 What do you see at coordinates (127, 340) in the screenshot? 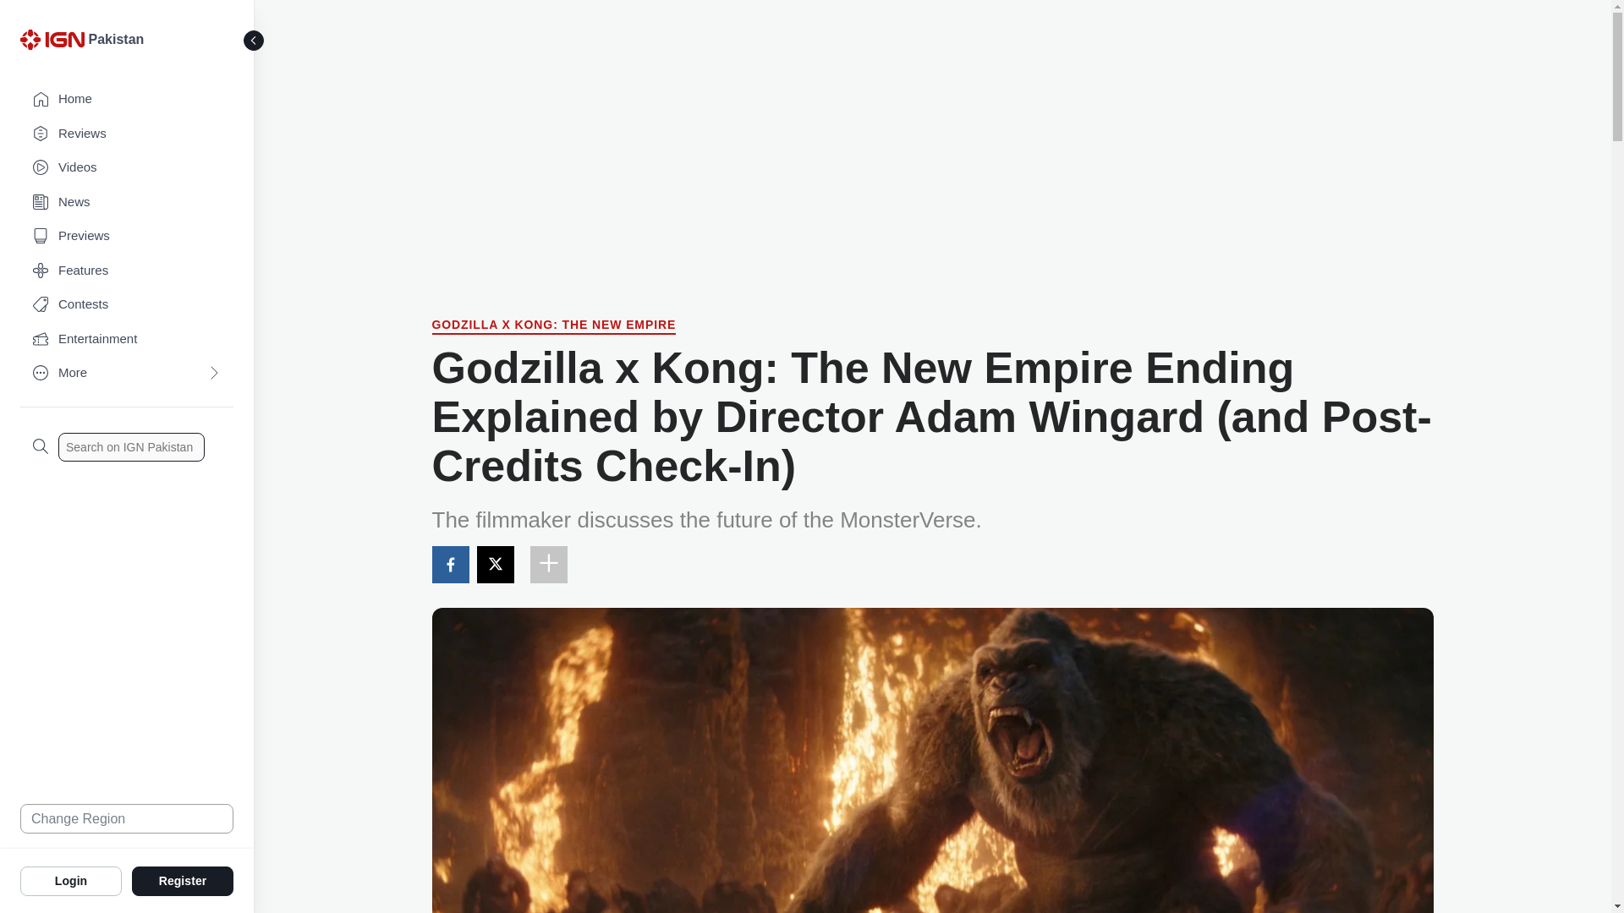
I see `Entertainment` at bounding box center [127, 340].